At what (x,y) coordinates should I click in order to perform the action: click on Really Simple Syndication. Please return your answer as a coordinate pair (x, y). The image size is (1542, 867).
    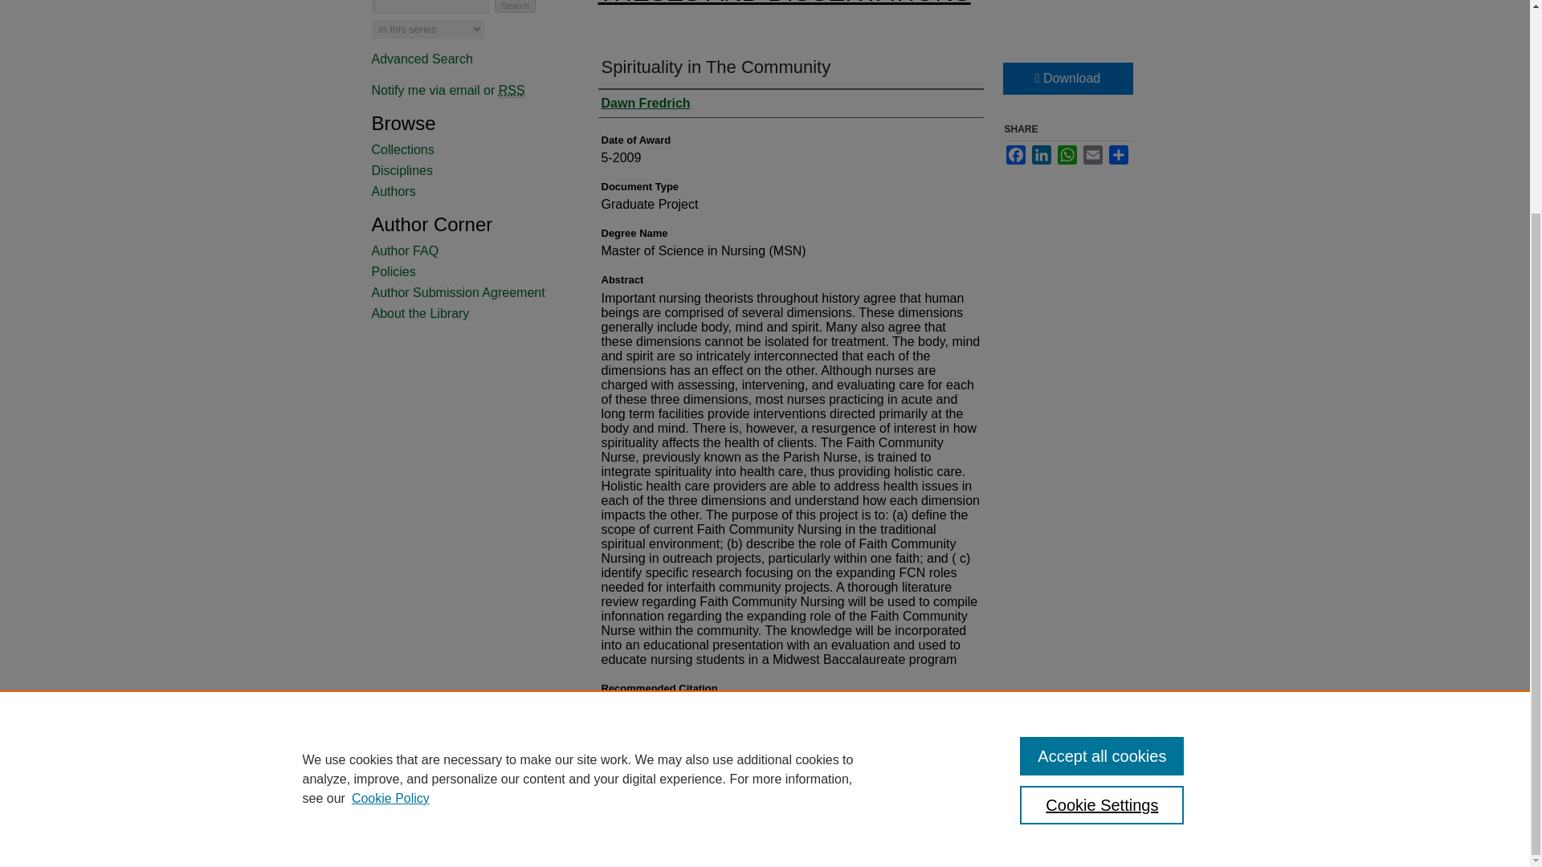
    Looking at the image, I should click on (512, 90).